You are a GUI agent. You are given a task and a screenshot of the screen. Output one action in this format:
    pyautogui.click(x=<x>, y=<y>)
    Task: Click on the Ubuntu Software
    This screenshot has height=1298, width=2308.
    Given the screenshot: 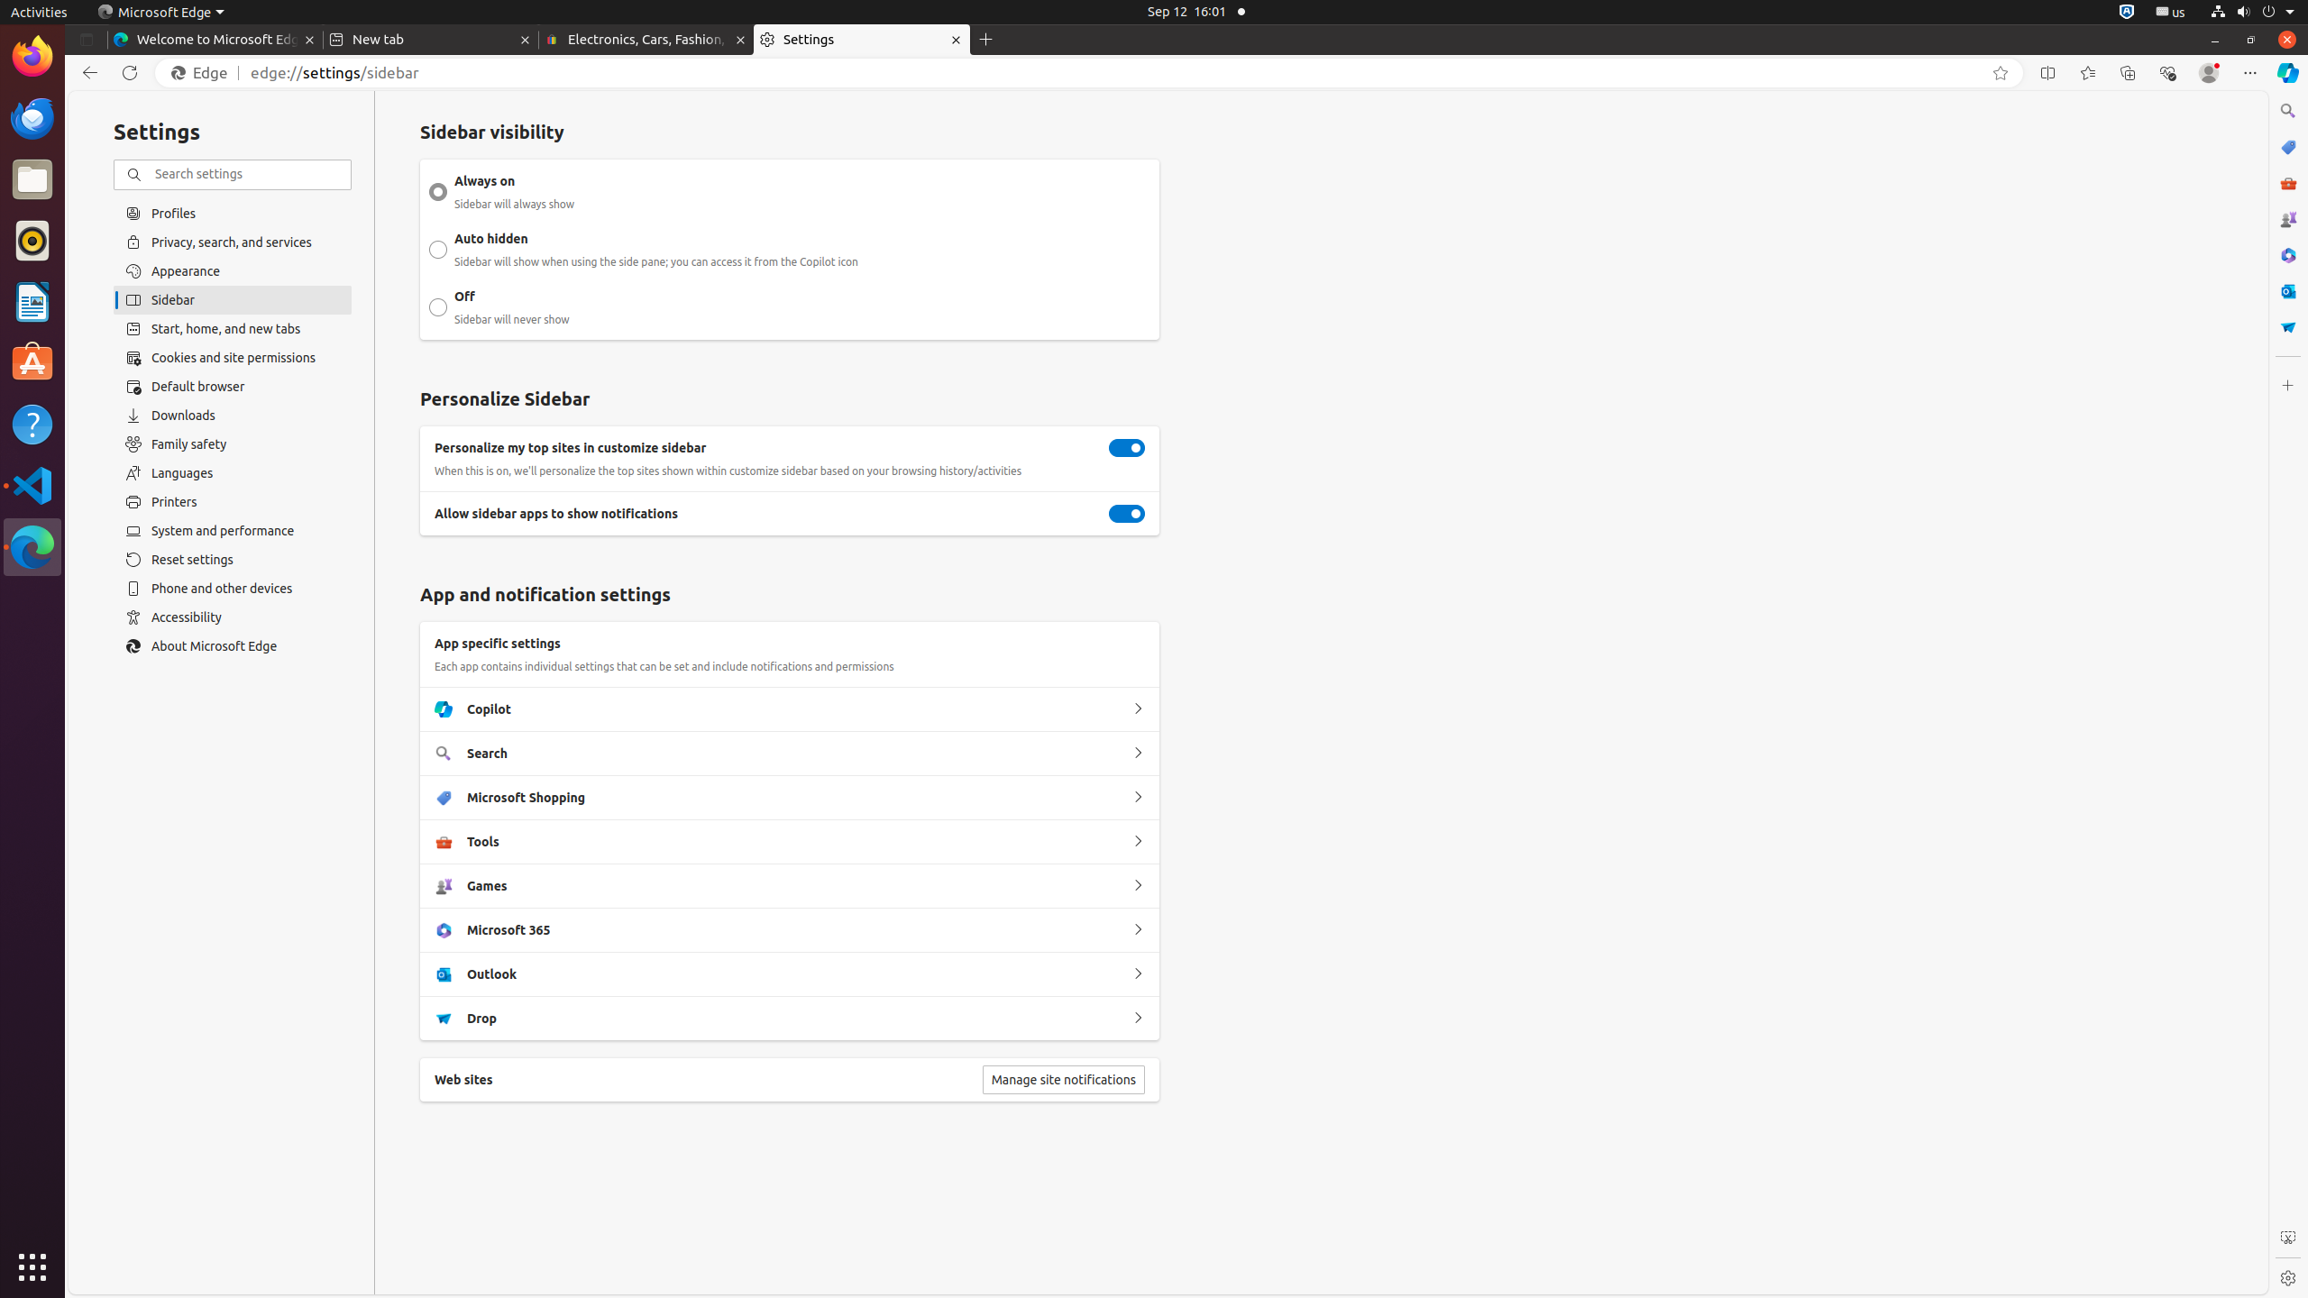 What is the action you would take?
    pyautogui.click(x=32, y=362)
    